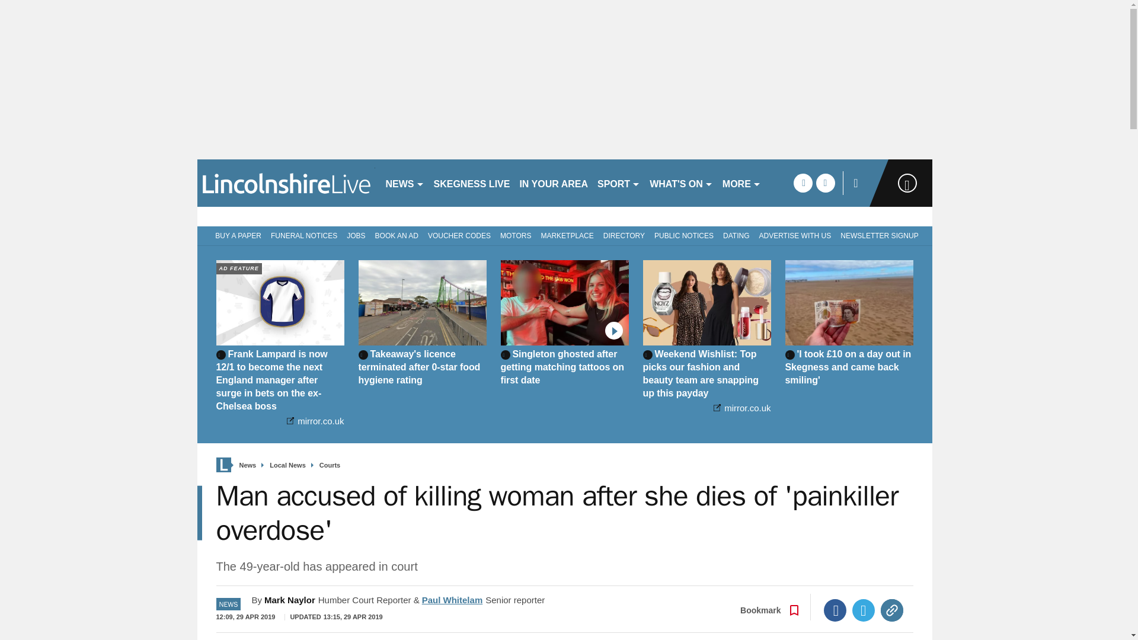 The width and height of the screenshot is (1138, 640). Describe the element at coordinates (554, 183) in the screenshot. I see `IN YOUR AREA` at that location.